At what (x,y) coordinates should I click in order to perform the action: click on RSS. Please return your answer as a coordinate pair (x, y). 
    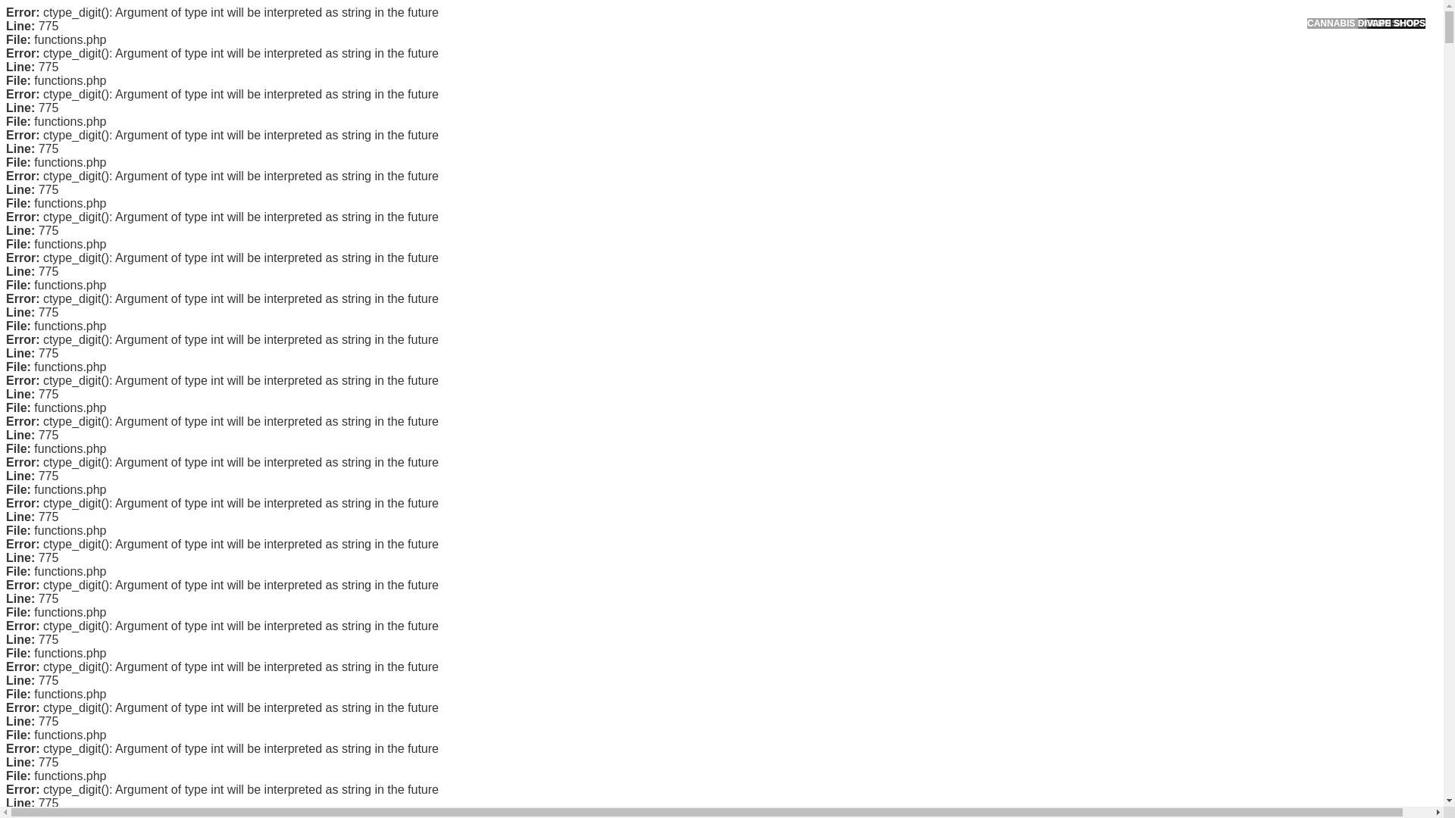
    Looking at the image, I should click on (976, 612).